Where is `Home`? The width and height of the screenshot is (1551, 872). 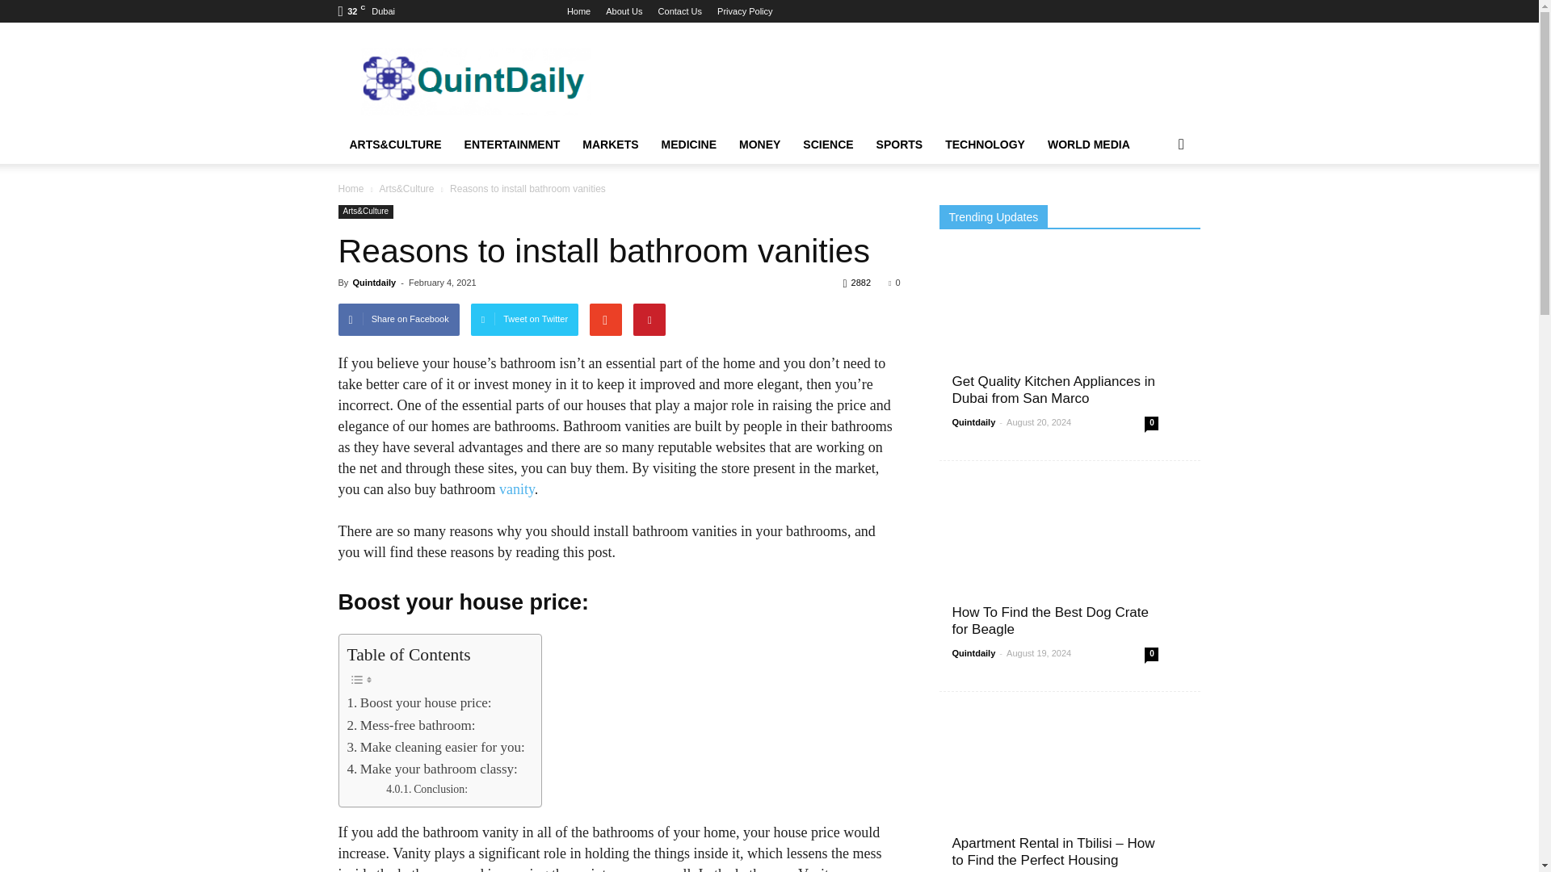 Home is located at coordinates (578, 11).